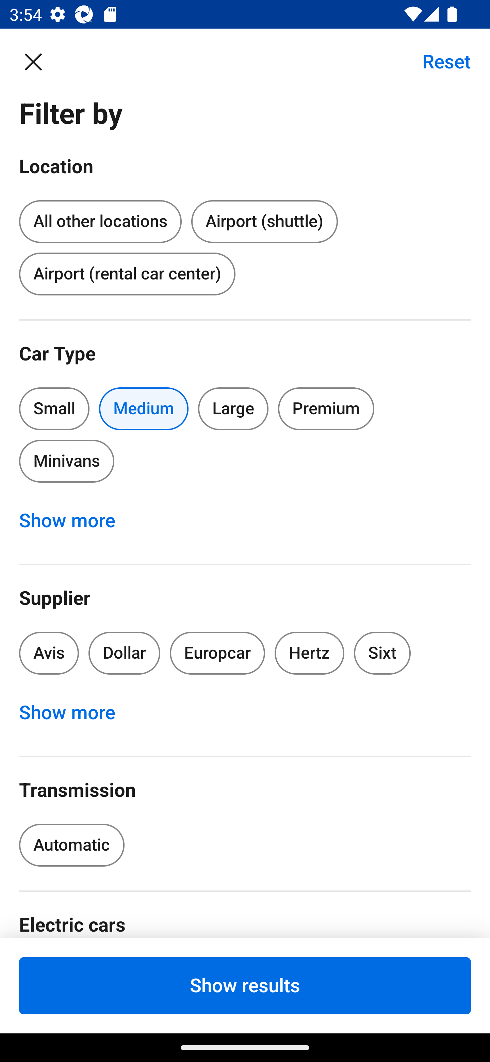 This screenshot has width=490, height=1062. Describe the element at coordinates (439, 61) in the screenshot. I see `Reset` at that location.